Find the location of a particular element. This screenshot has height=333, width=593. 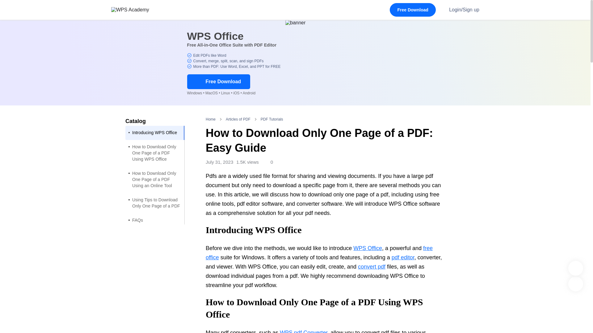

Home is located at coordinates (211, 119).